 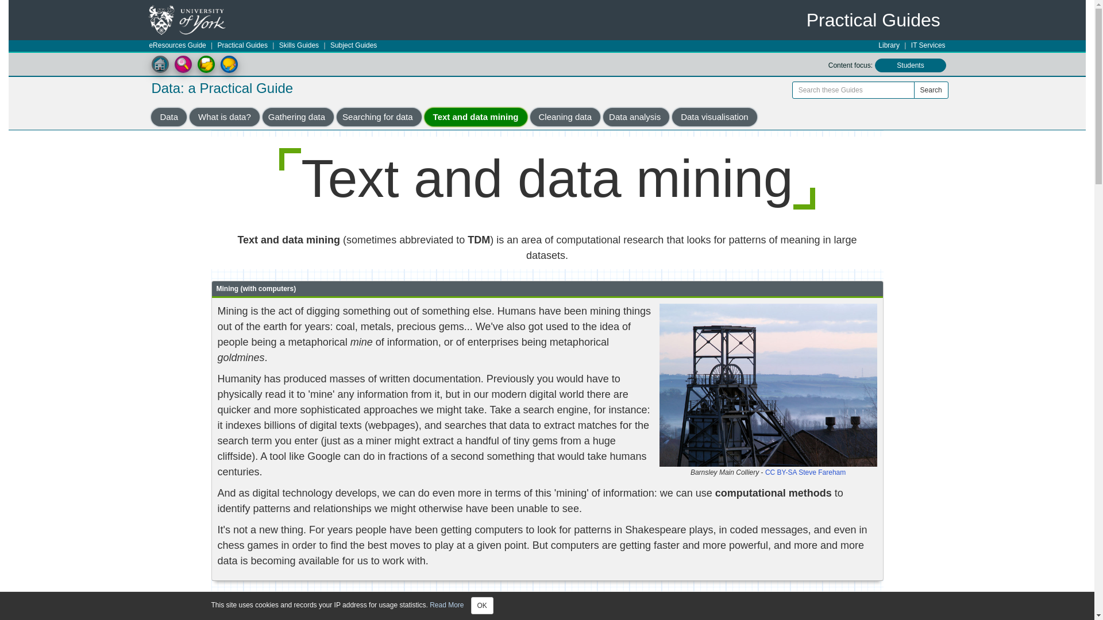 I want to click on eResources Guide, so click(x=177, y=45).